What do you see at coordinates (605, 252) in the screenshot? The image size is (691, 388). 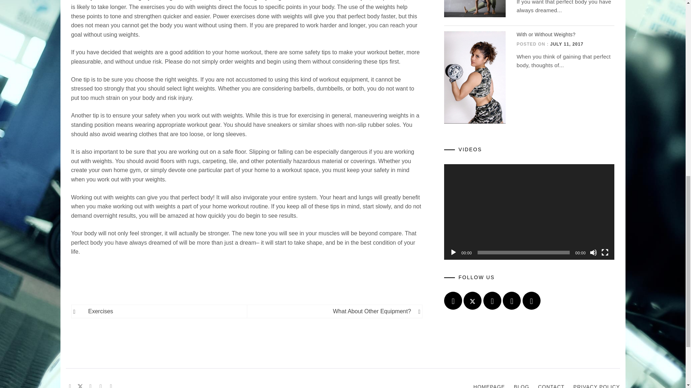 I see `Fullscreen` at bounding box center [605, 252].